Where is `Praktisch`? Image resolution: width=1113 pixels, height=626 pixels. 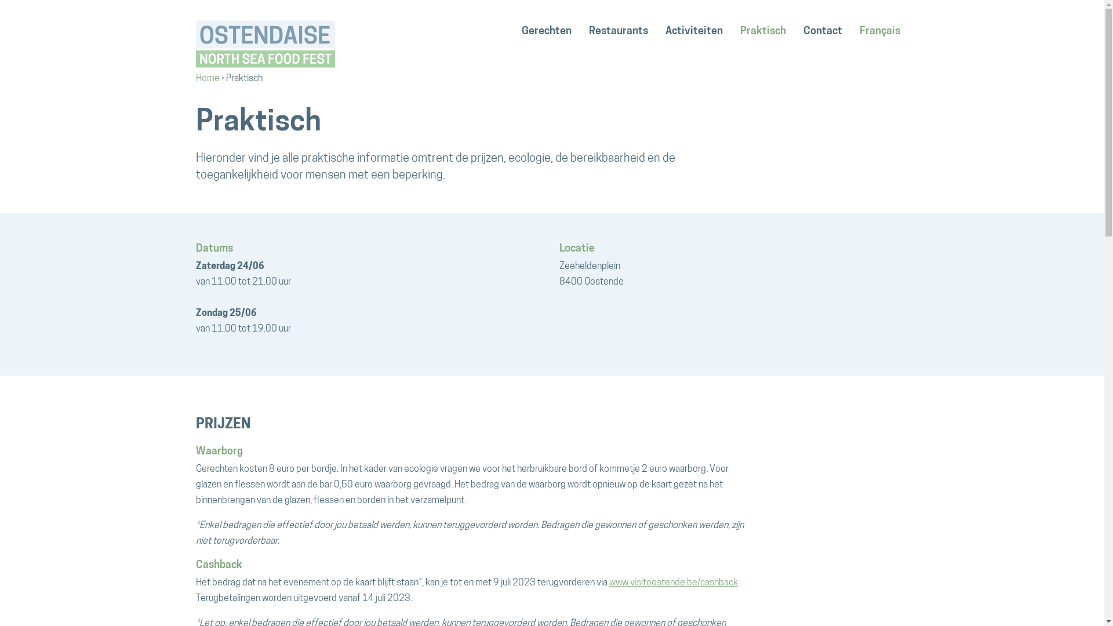
Praktisch is located at coordinates (763, 32).